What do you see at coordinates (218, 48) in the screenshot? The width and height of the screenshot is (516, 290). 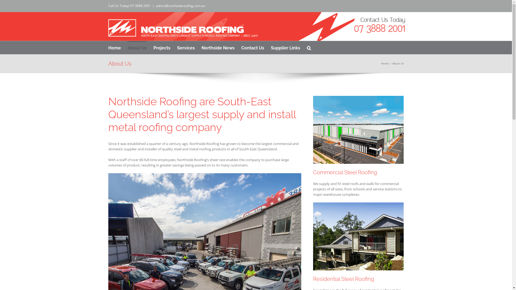 I see `Northside News` at bounding box center [218, 48].